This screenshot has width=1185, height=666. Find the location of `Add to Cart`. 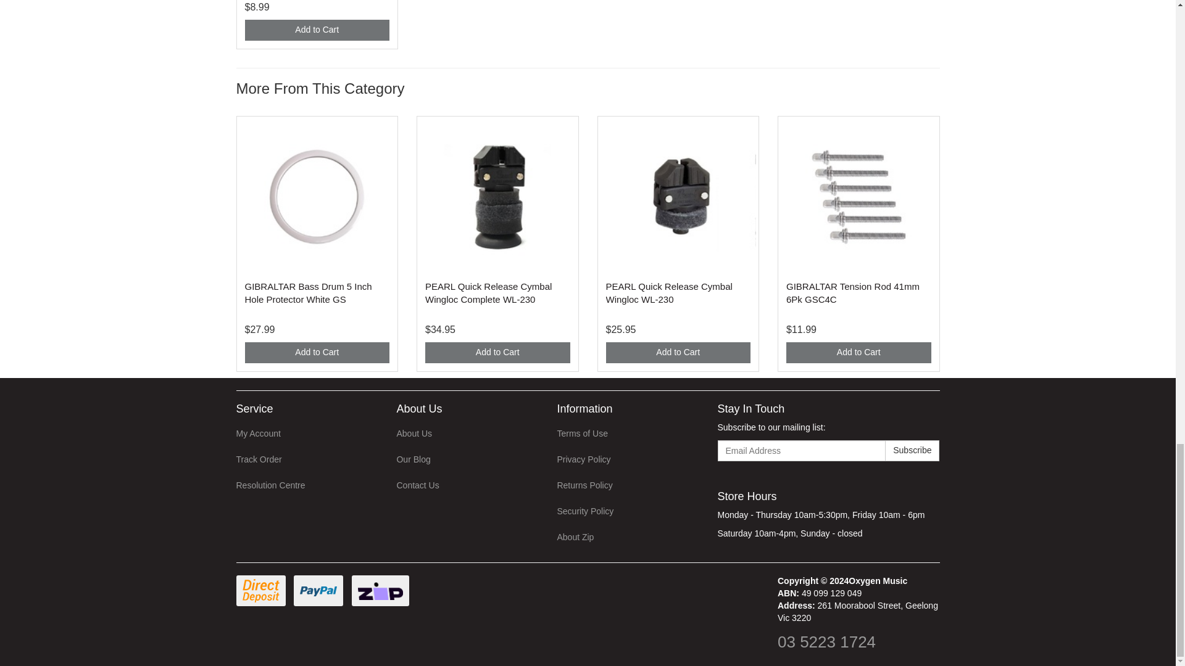

Add to Cart is located at coordinates (497, 353).